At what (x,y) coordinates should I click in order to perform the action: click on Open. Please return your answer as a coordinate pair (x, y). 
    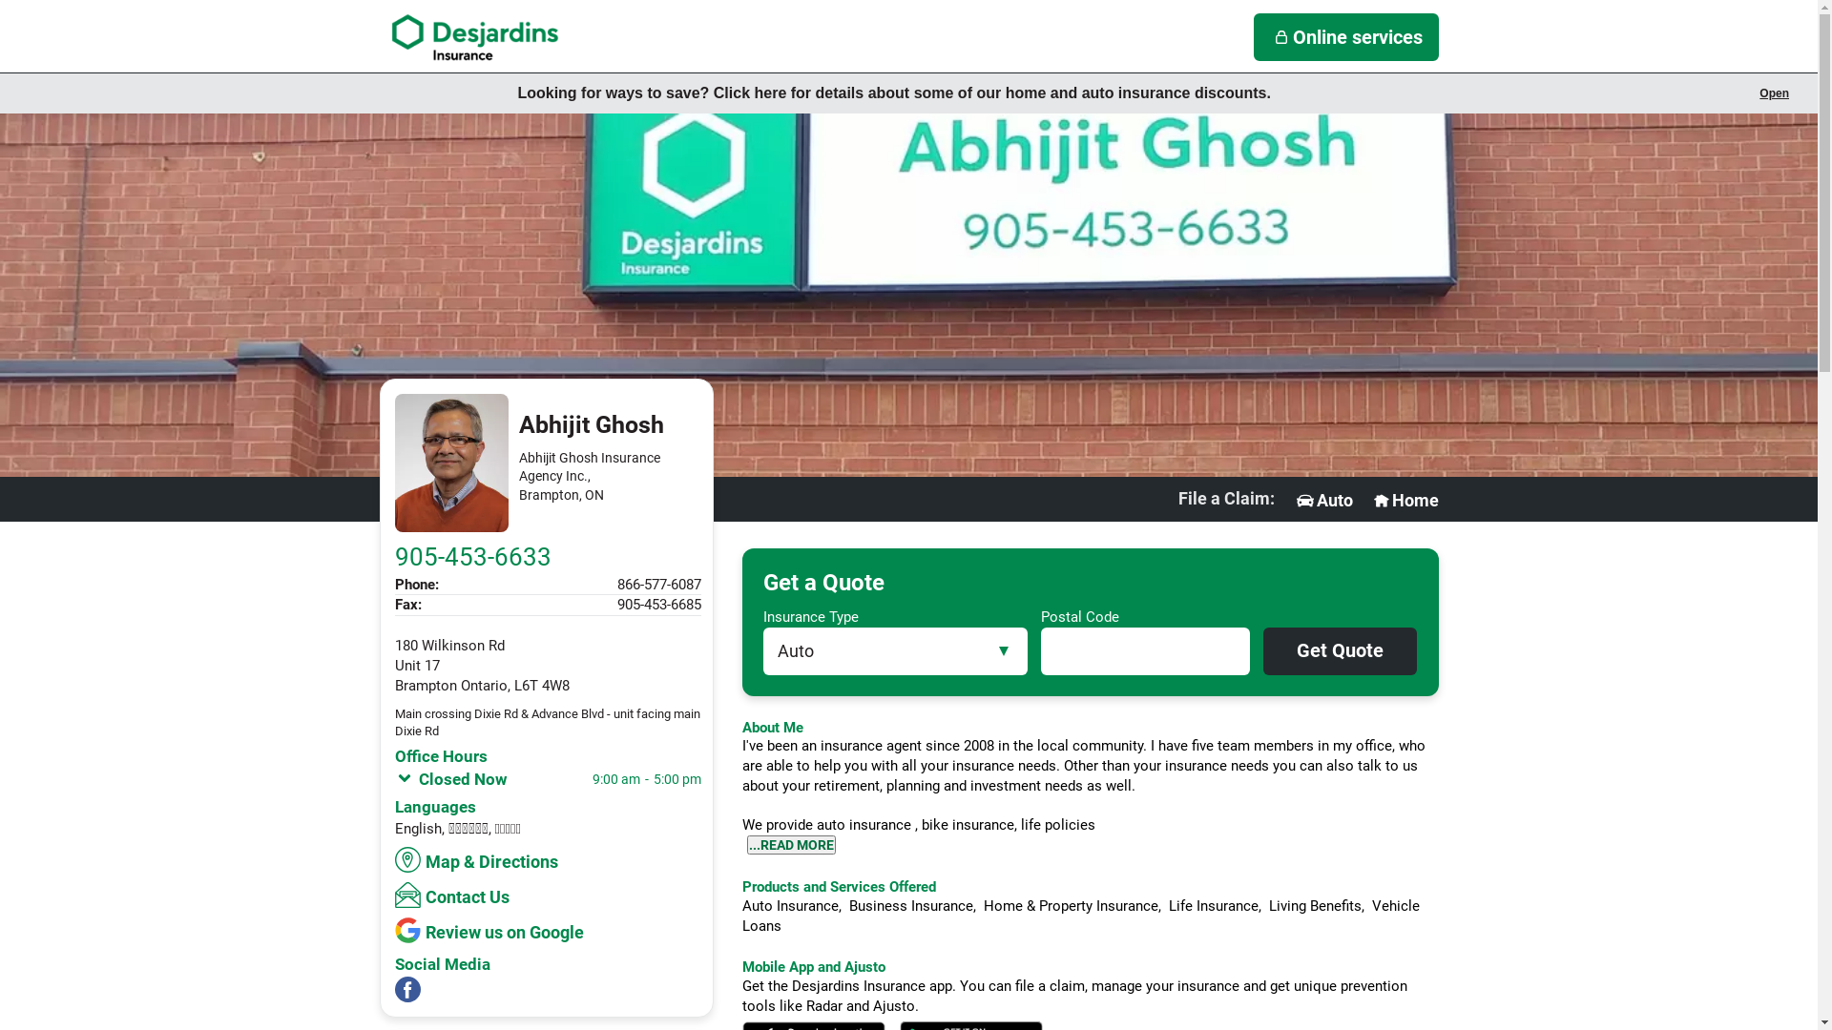
    Looking at the image, I should click on (1775, 93).